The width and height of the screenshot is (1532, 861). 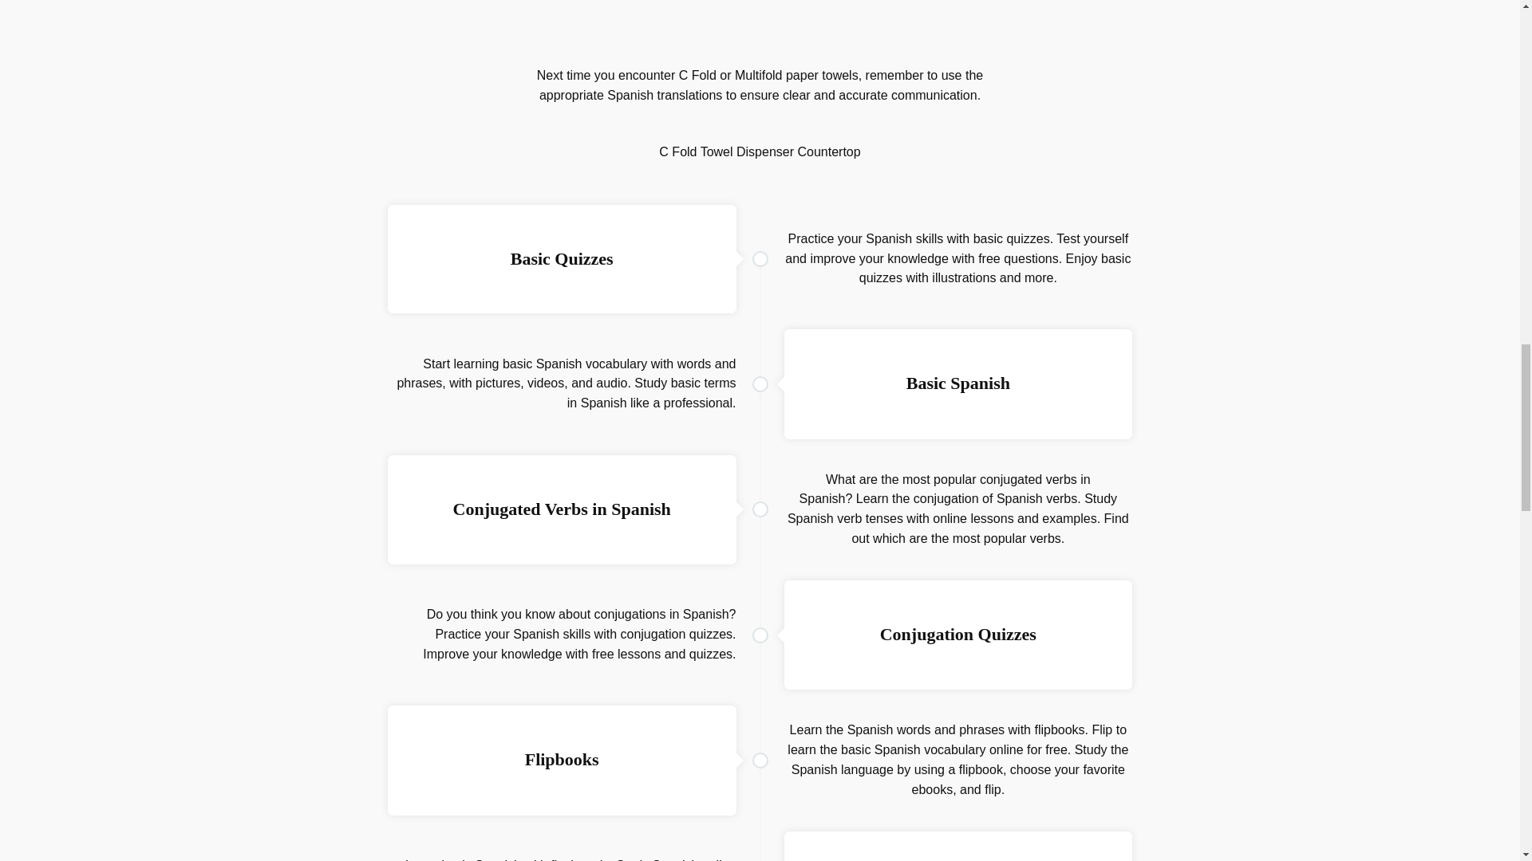 What do you see at coordinates (958, 383) in the screenshot?
I see `Basic Spanish` at bounding box center [958, 383].